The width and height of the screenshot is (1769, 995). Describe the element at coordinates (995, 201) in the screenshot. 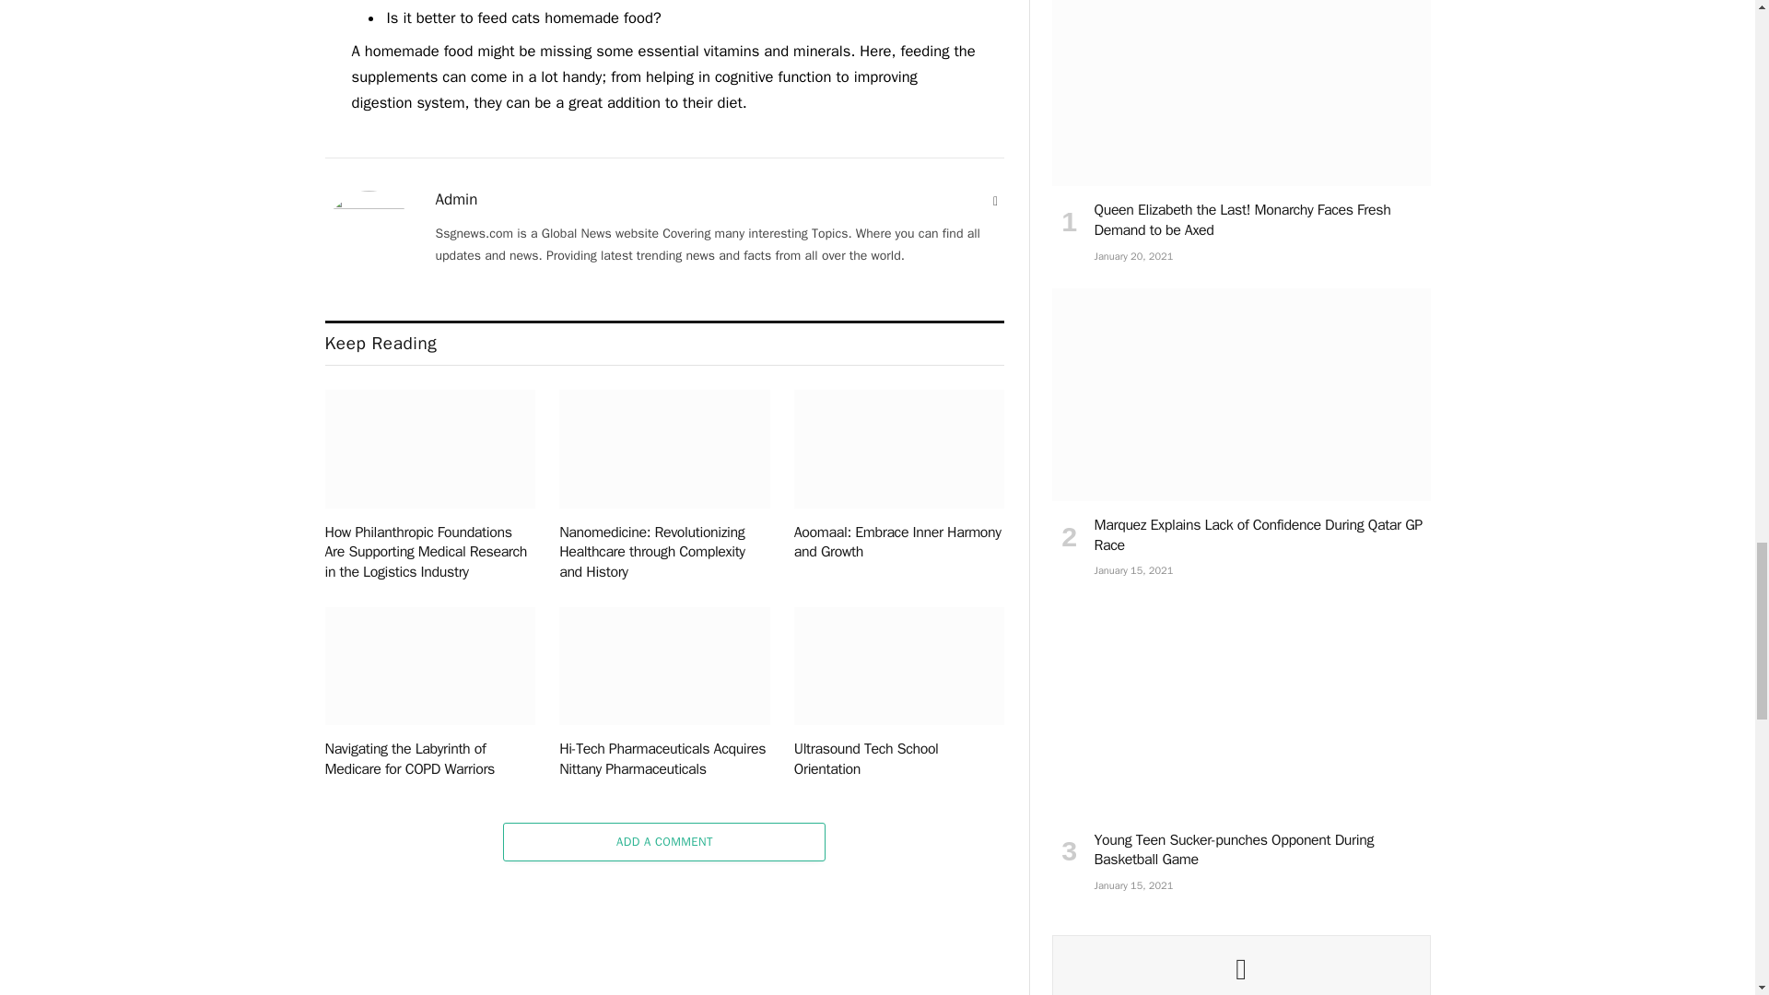

I see `Website` at that location.